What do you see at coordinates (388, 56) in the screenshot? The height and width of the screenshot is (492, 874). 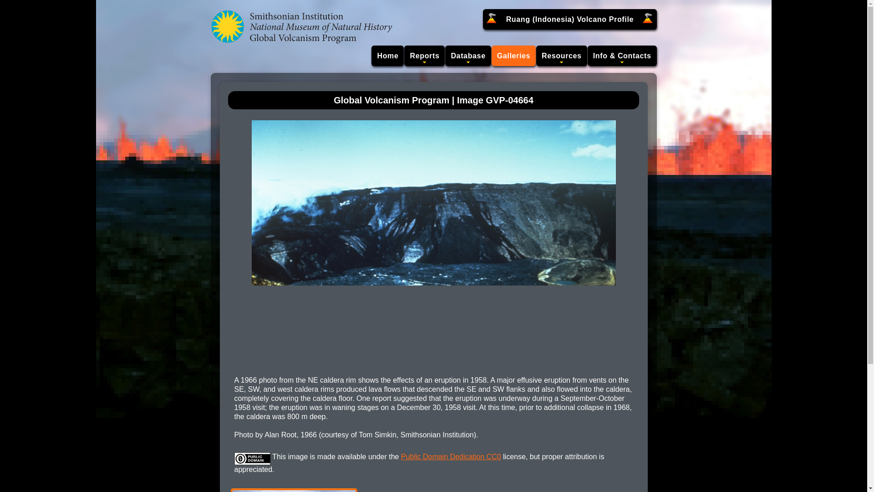 I see `Home` at bounding box center [388, 56].